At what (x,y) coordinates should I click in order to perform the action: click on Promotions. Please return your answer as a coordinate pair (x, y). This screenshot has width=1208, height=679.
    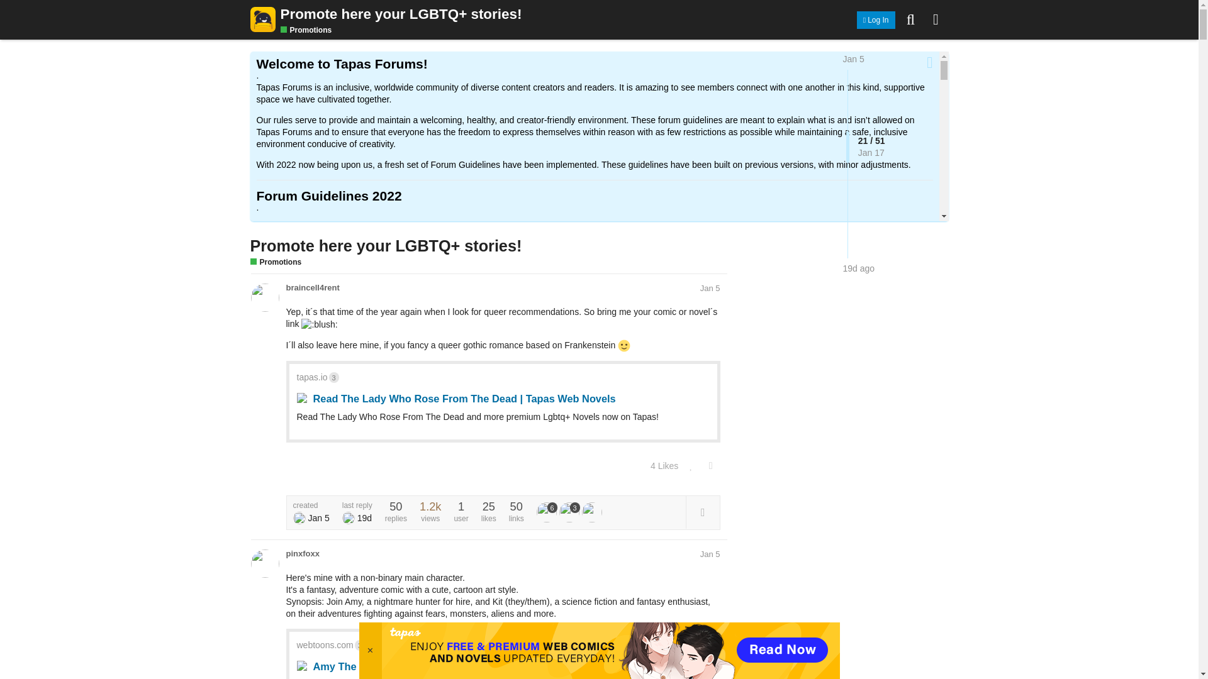
    Looking at the image, I should click on (276, 263).